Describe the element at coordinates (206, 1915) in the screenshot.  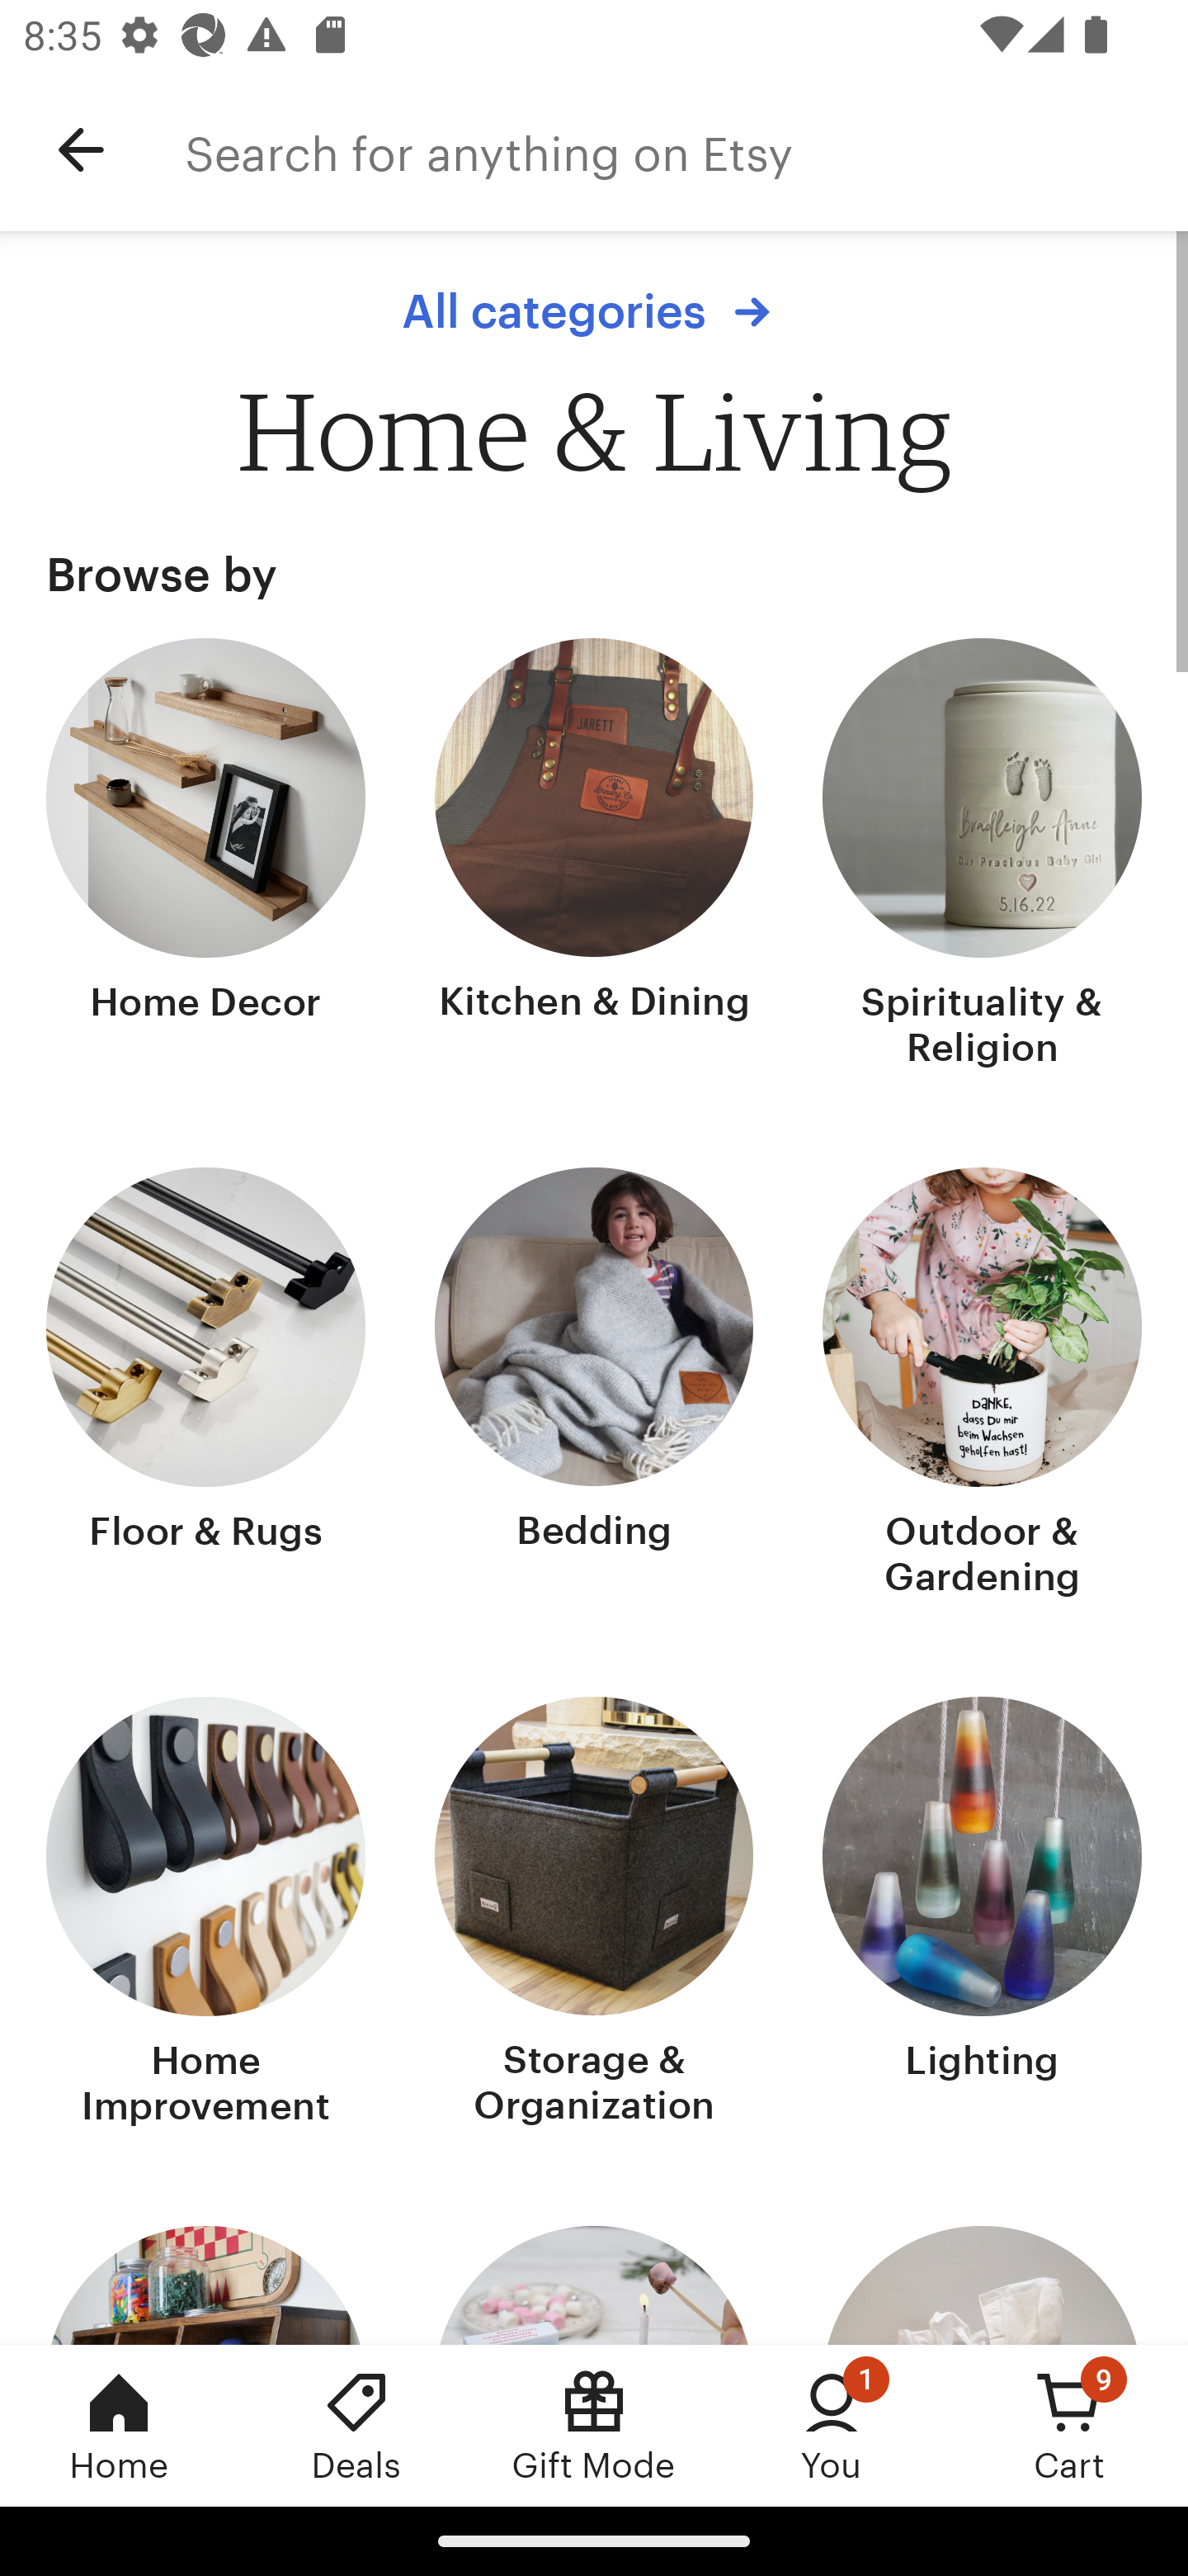
I see `Home Improvement` at that location.